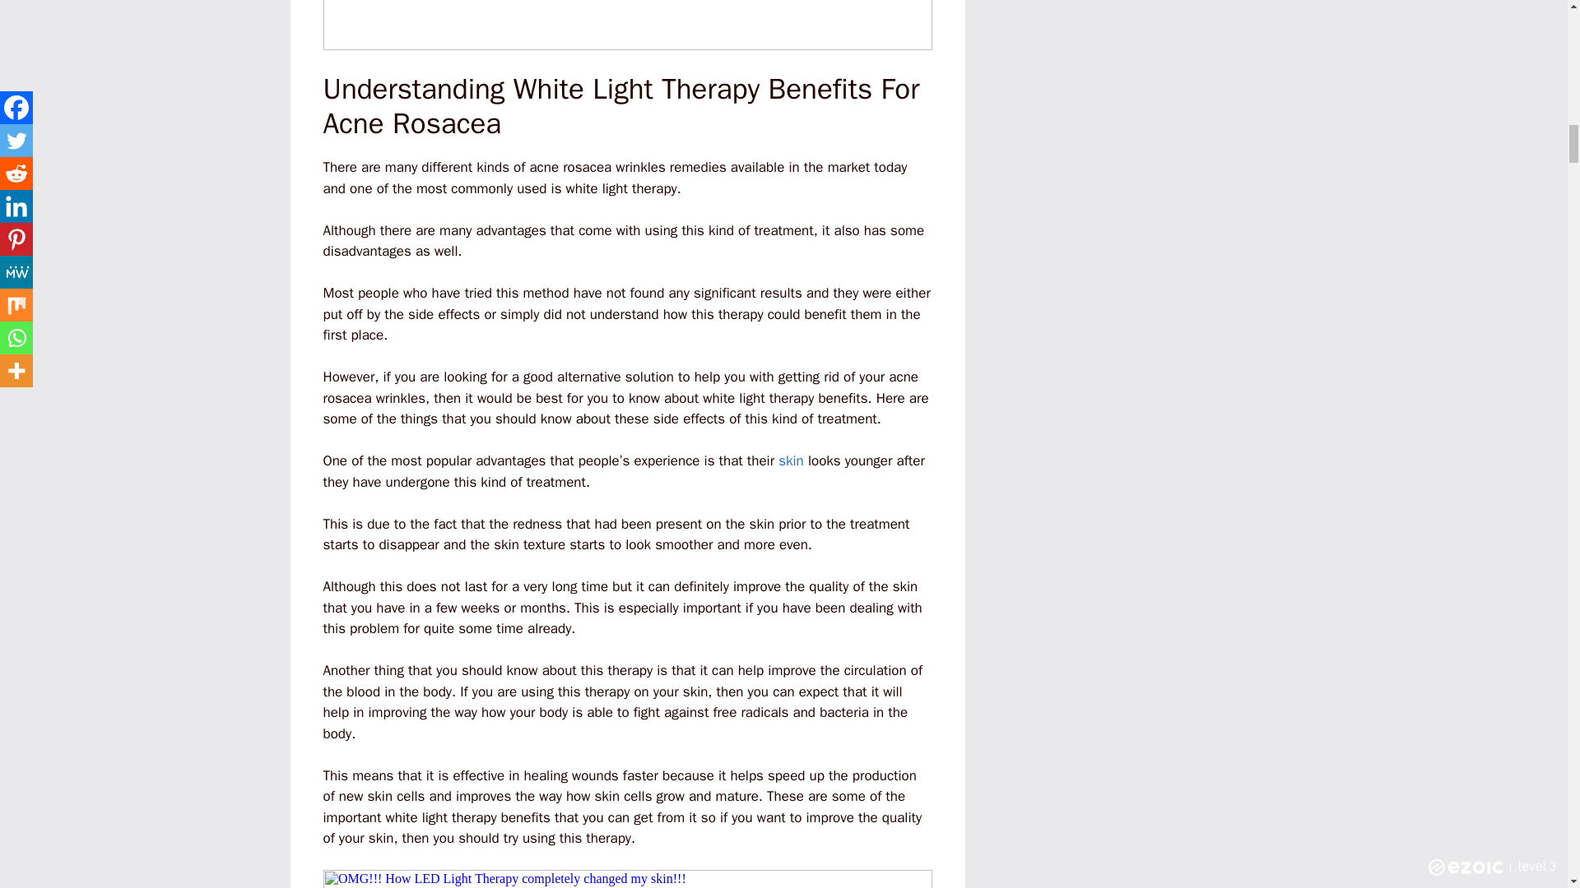 This screenshot has width=1580, height=888. I want to click on skin, so click(792, 460).